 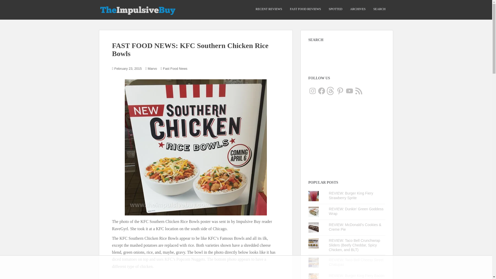 I want to click on Marvo, so click(x=152, y=69).